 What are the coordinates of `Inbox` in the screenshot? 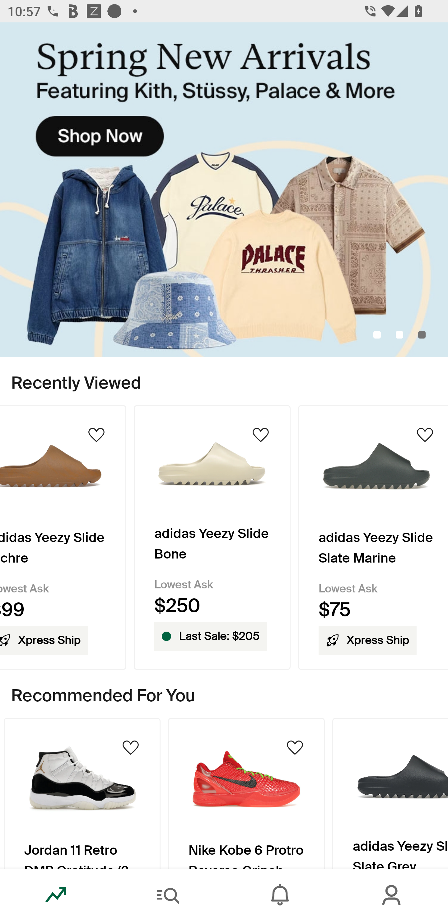 It's located at (280, 895).